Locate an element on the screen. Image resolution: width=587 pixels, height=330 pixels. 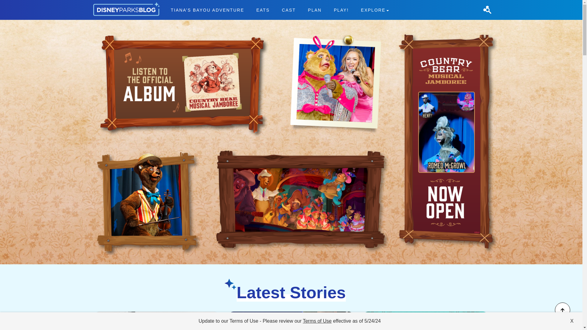
CAST is located at coordinates (289, 10).